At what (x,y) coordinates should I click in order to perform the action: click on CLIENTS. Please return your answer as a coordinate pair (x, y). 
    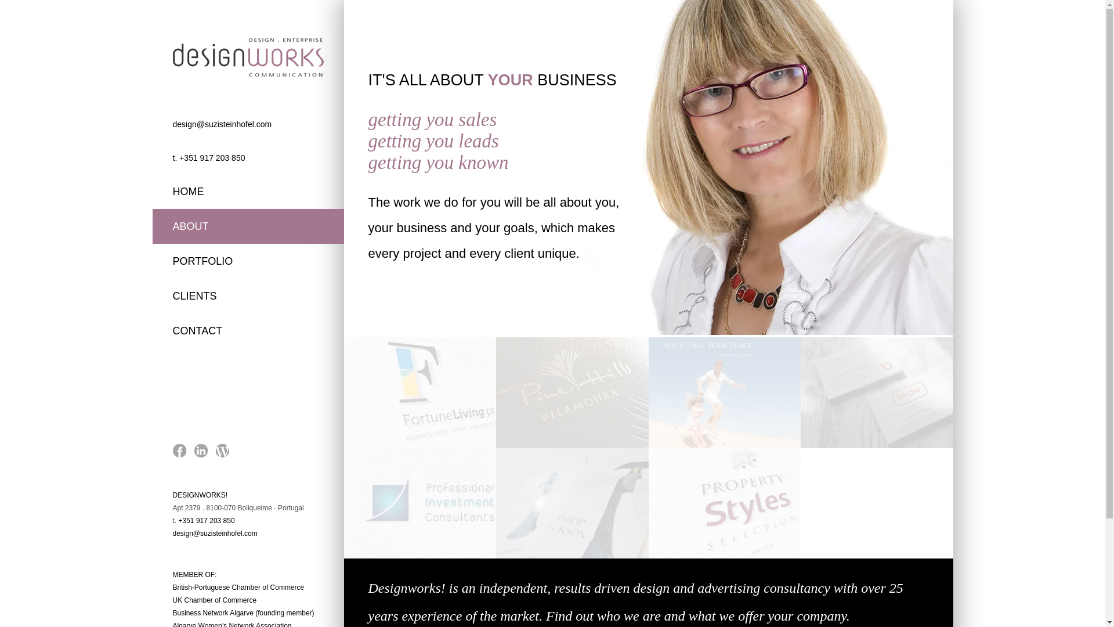
    Looking at the image, I should click on (247, 296).